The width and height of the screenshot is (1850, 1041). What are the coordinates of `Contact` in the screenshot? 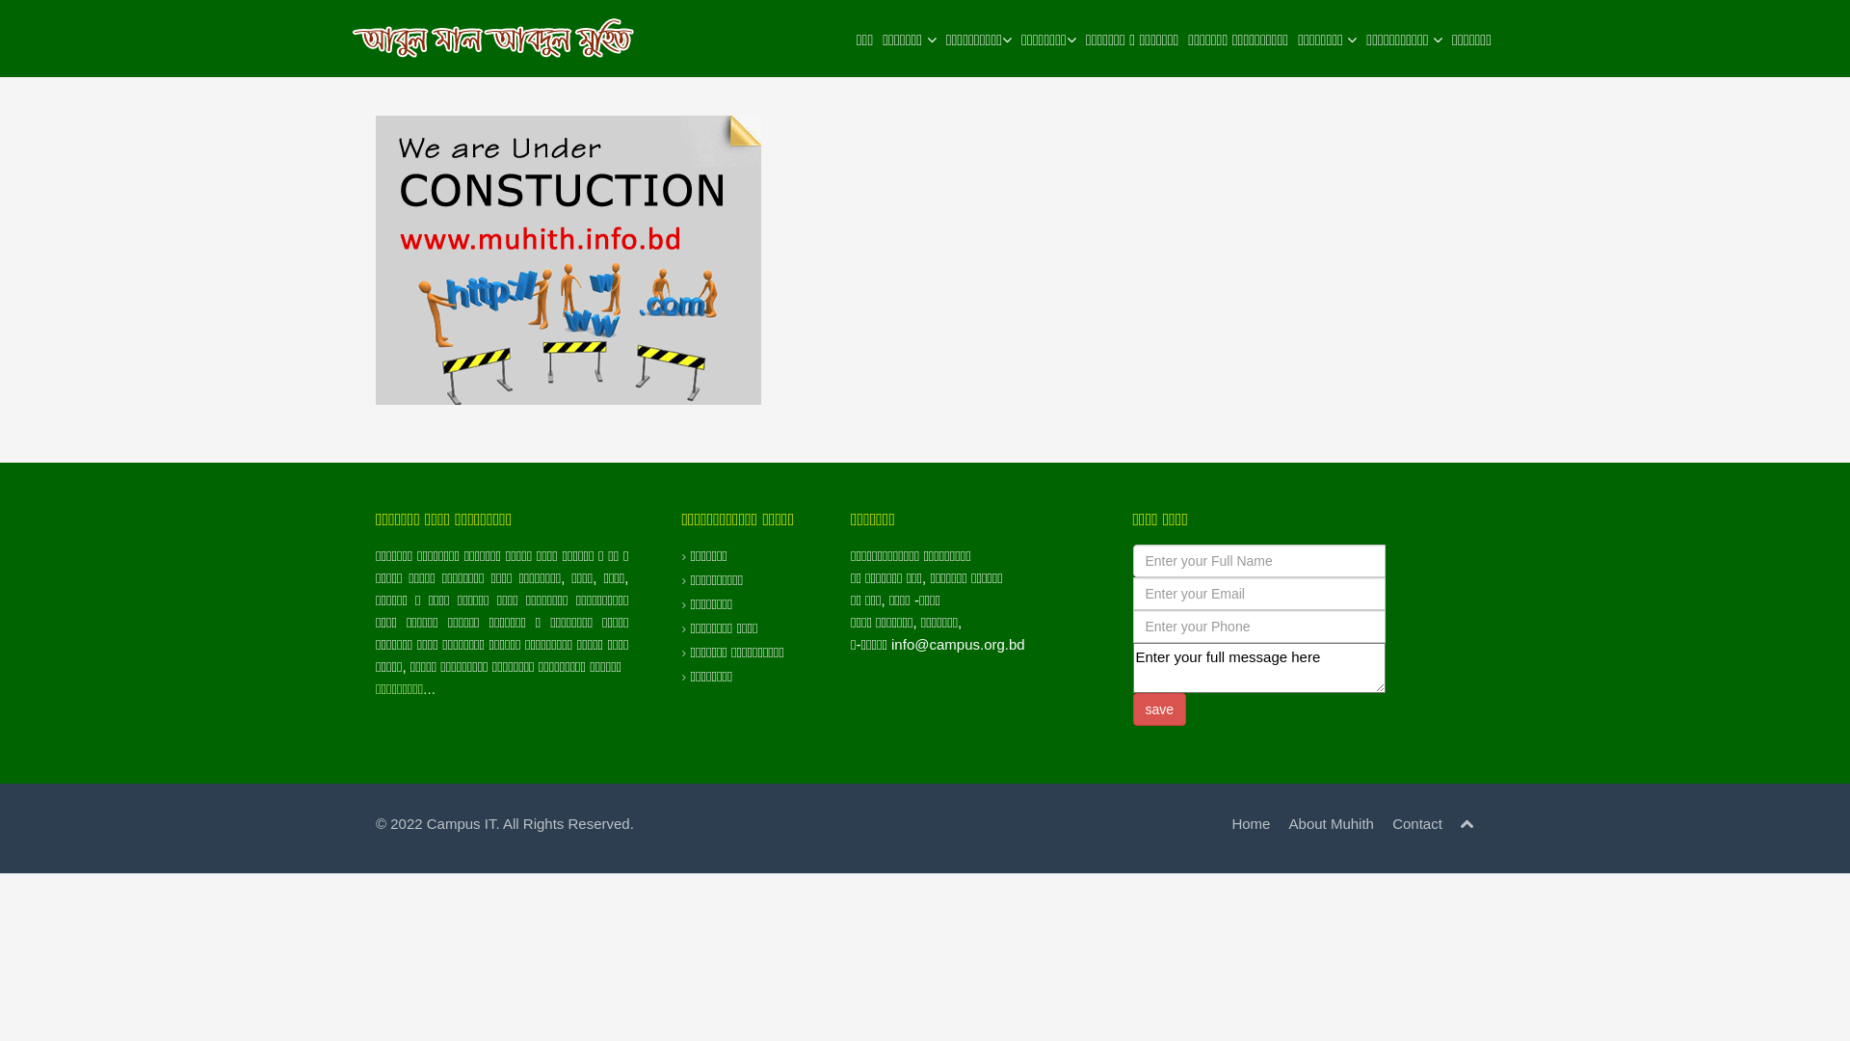 It's located at (1417, 823).